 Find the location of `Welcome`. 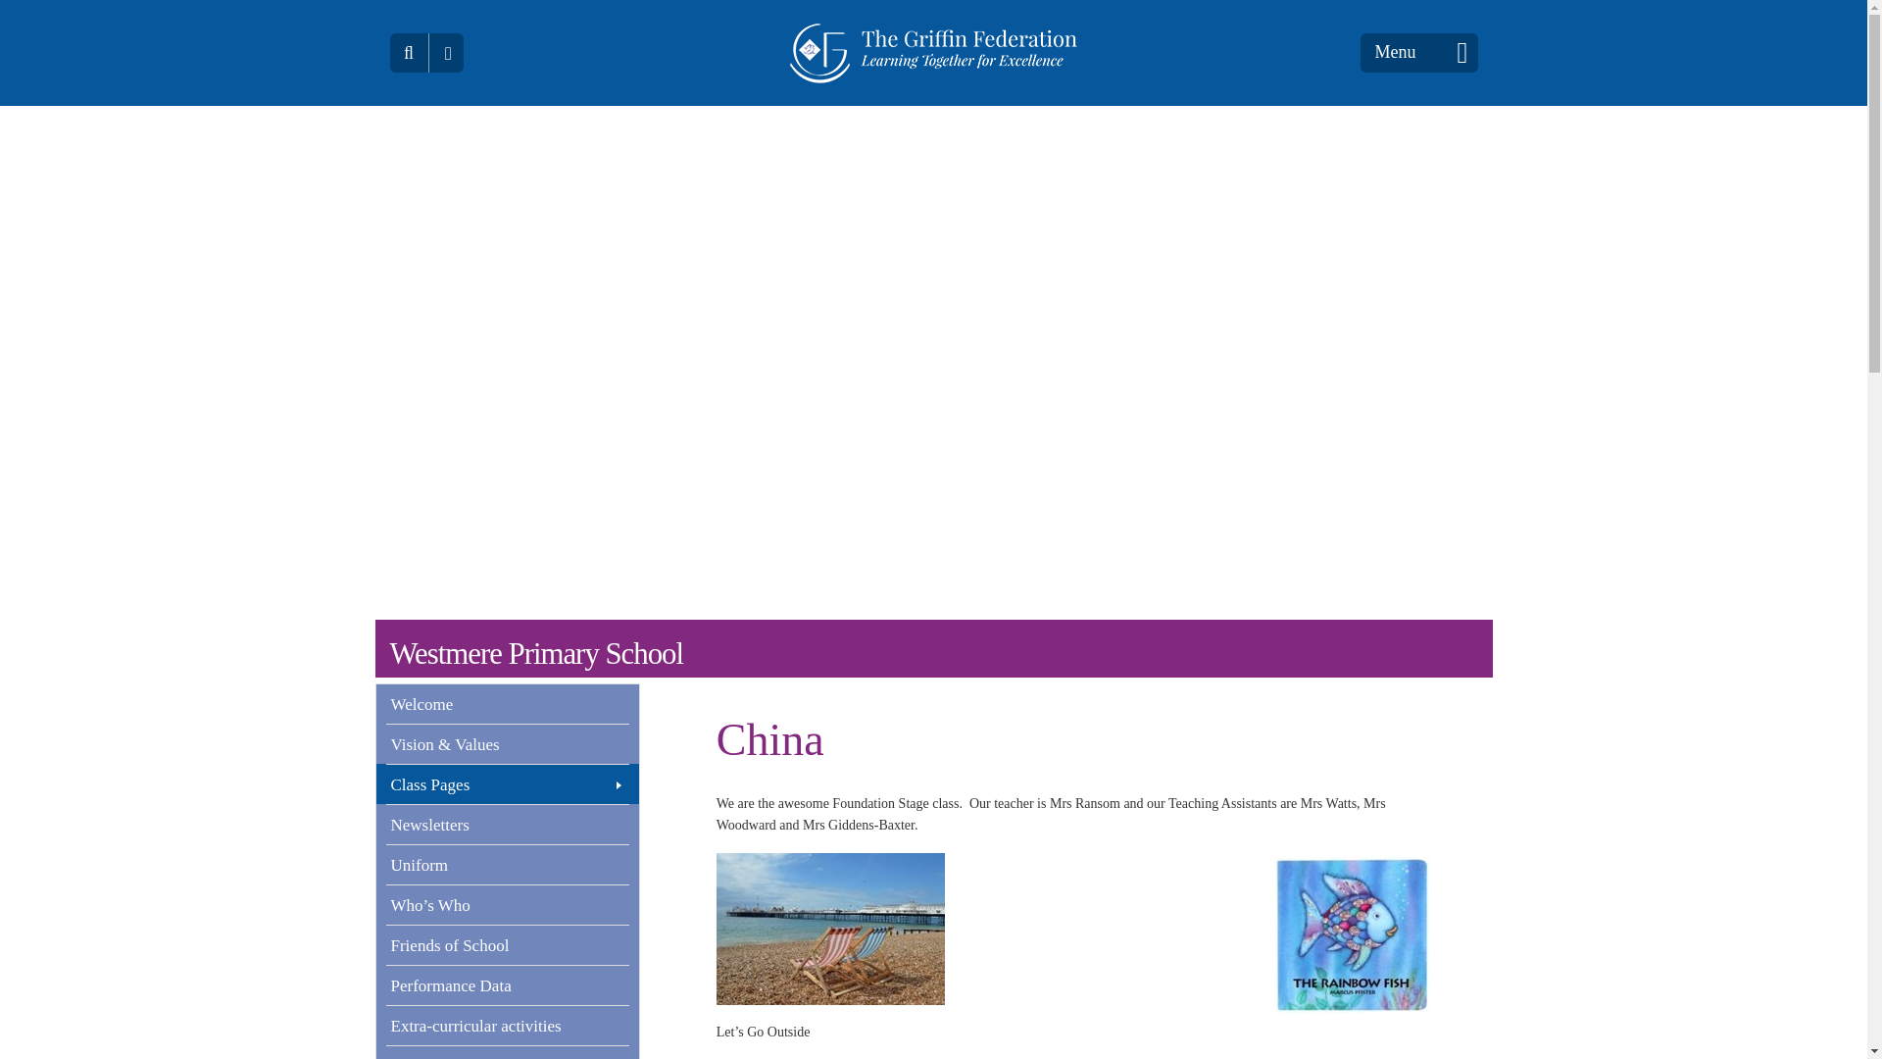

Welcome is located at coordinates (507, 704).